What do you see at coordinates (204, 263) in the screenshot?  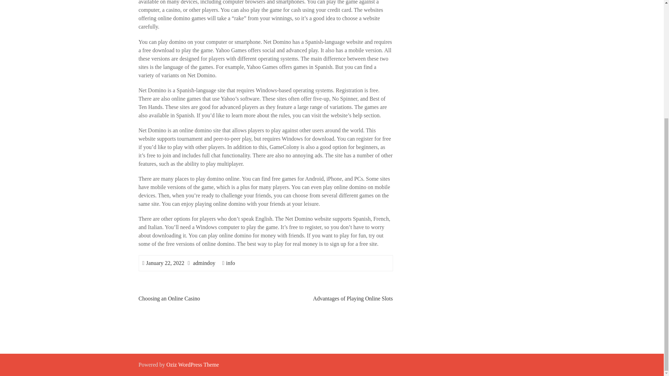 I see `admindoy` at bounding box center [204, 263].